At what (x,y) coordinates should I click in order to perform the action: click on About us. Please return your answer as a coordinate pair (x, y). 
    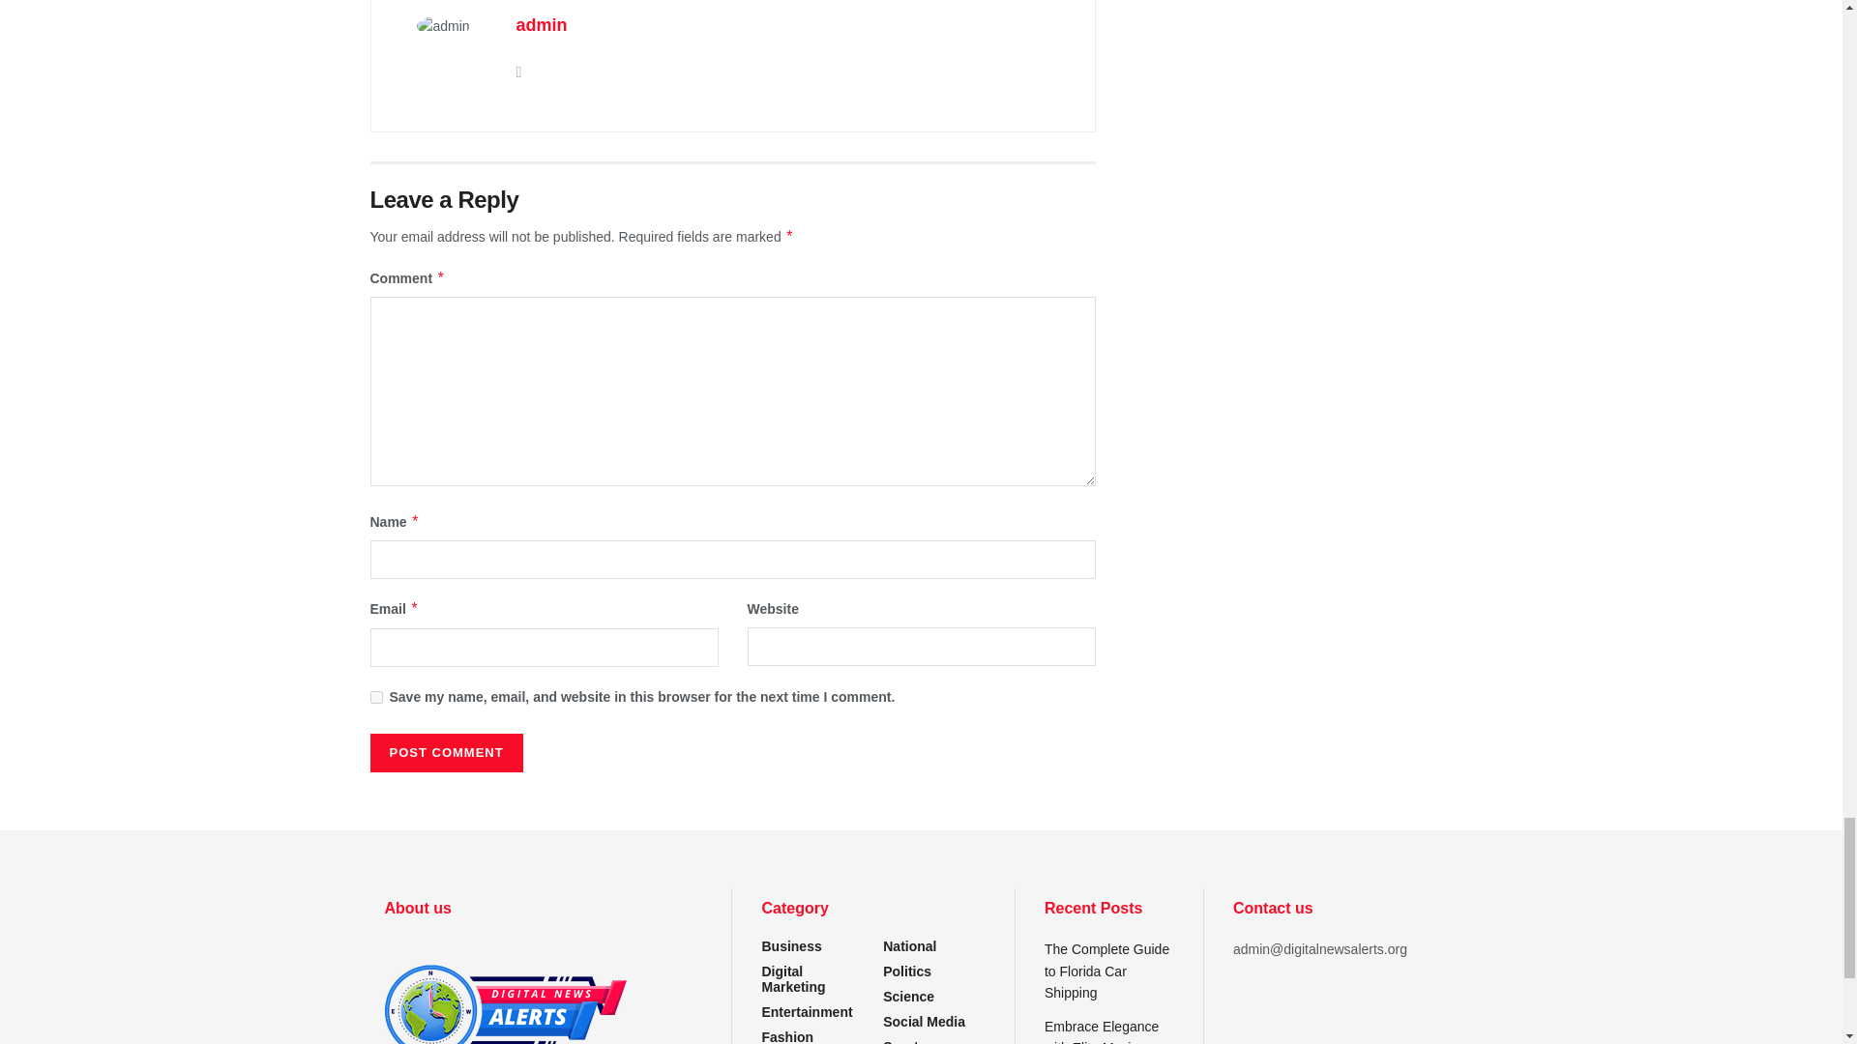
    Looking at the image, I should click on (505, 991).